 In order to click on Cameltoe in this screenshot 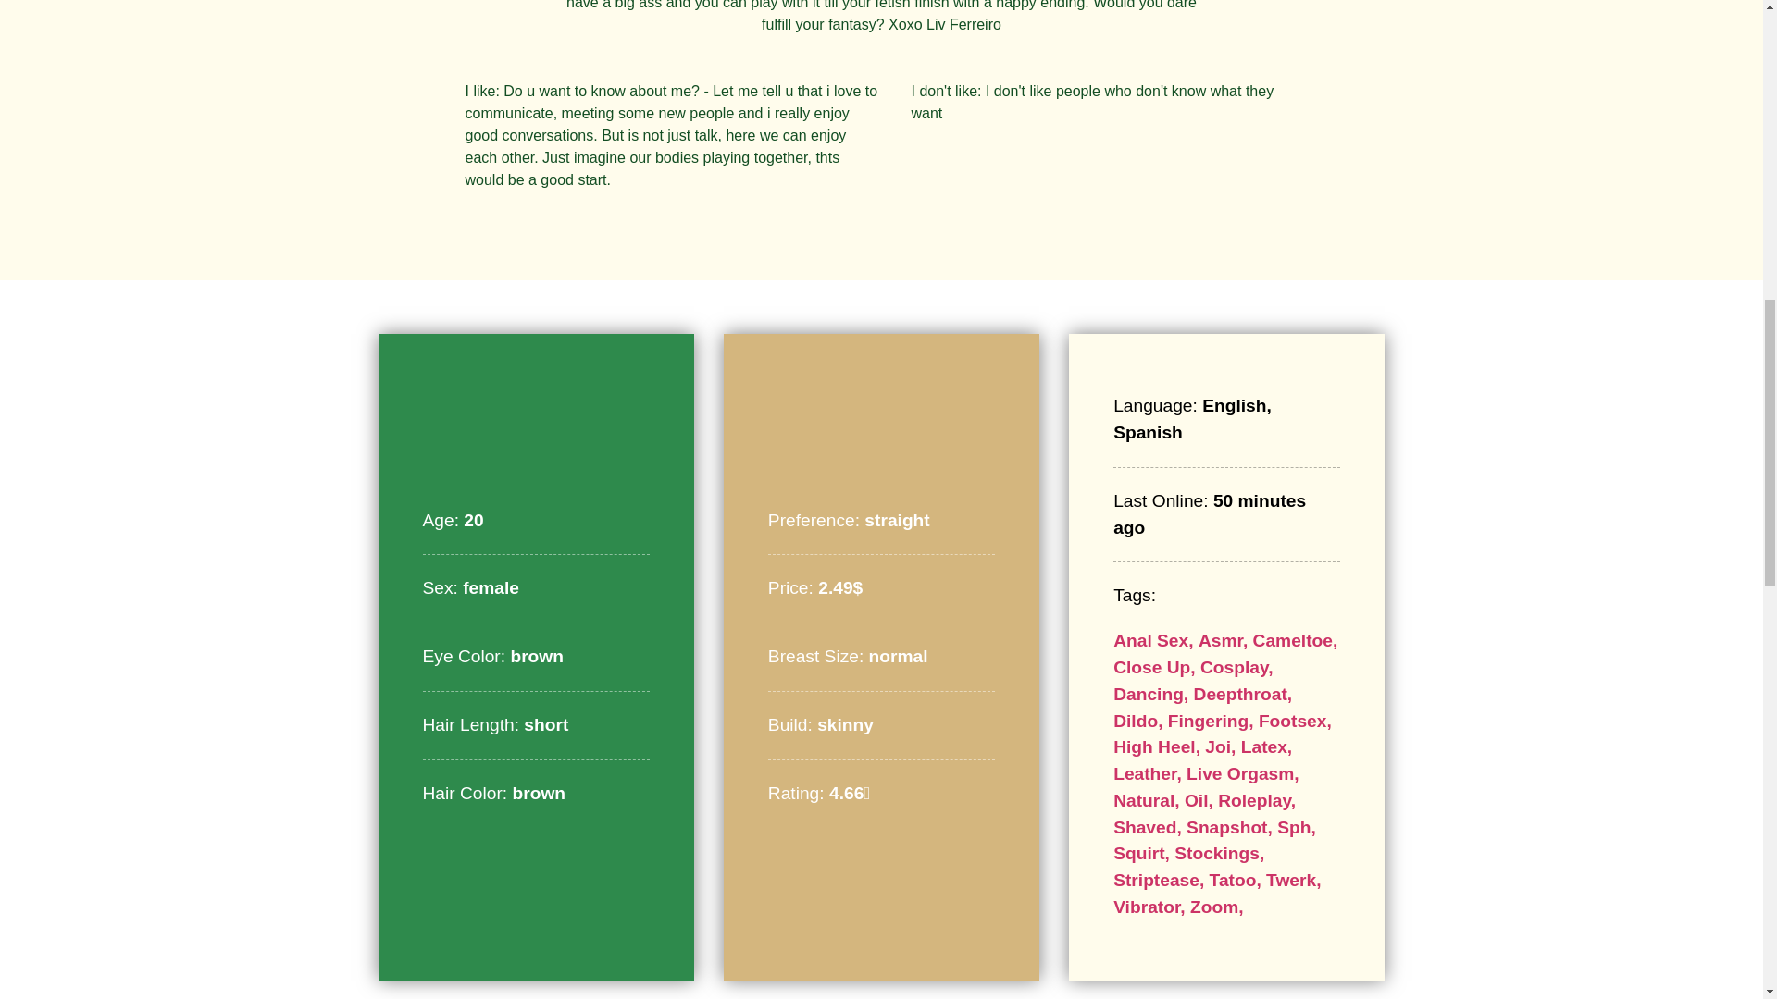, I will do `click(1295, 640)`.